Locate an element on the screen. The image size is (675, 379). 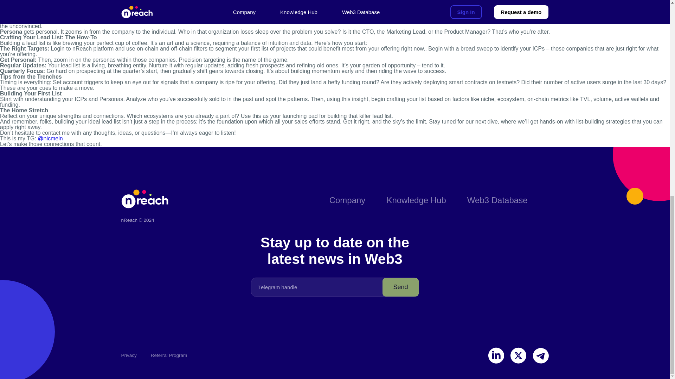
Company is located at coordinates (347, 200).